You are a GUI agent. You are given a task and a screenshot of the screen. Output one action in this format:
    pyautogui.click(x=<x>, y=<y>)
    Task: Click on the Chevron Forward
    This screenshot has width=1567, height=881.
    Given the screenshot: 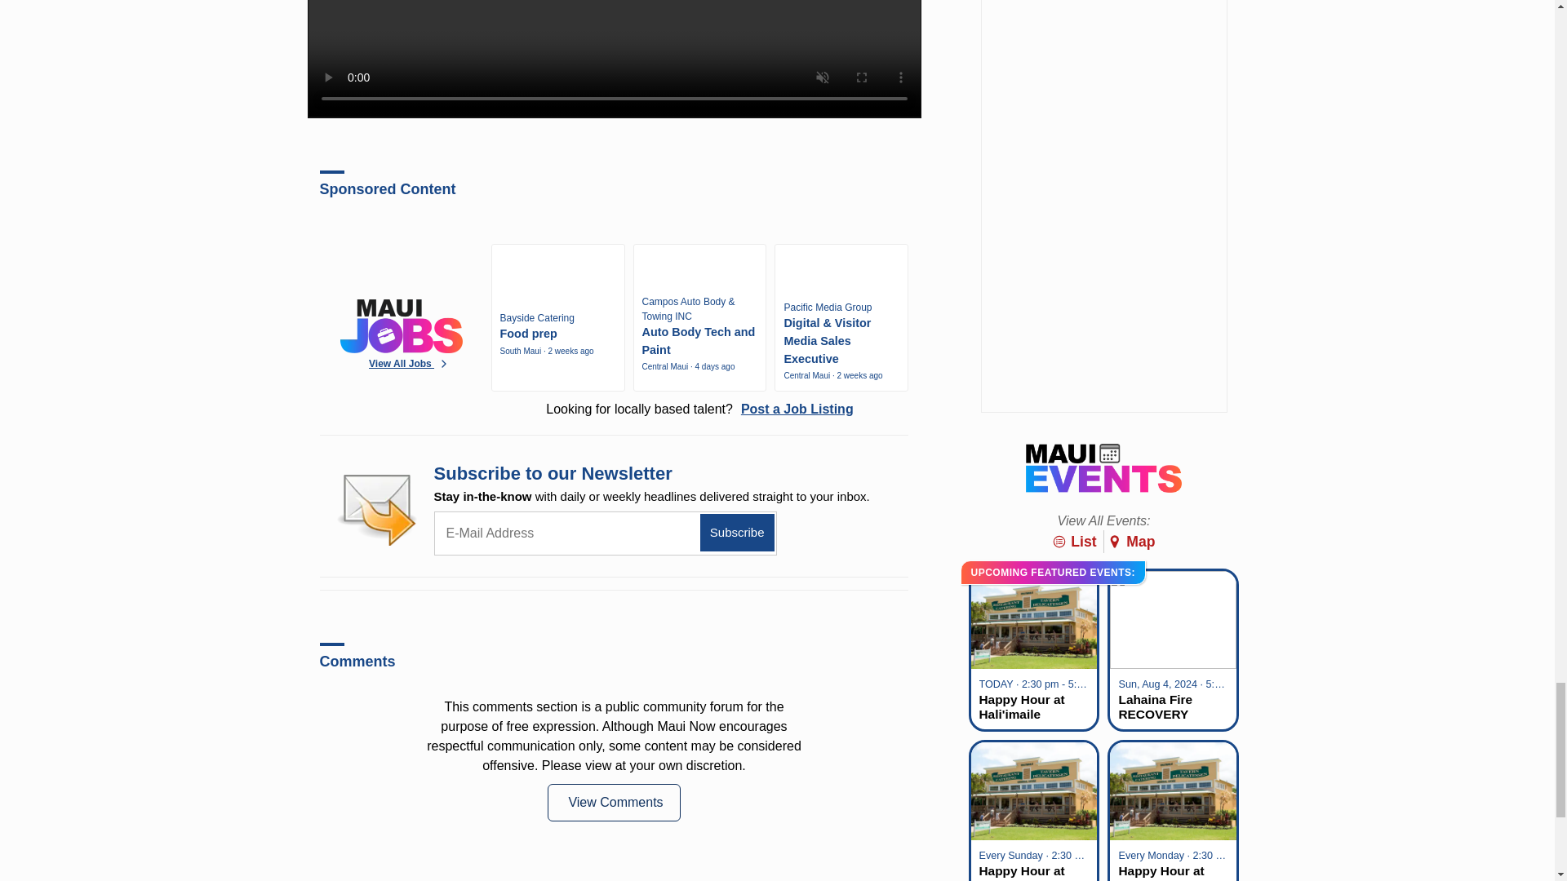 What is the action you would take?
    pyautogui.click(x=444, y=363)
    